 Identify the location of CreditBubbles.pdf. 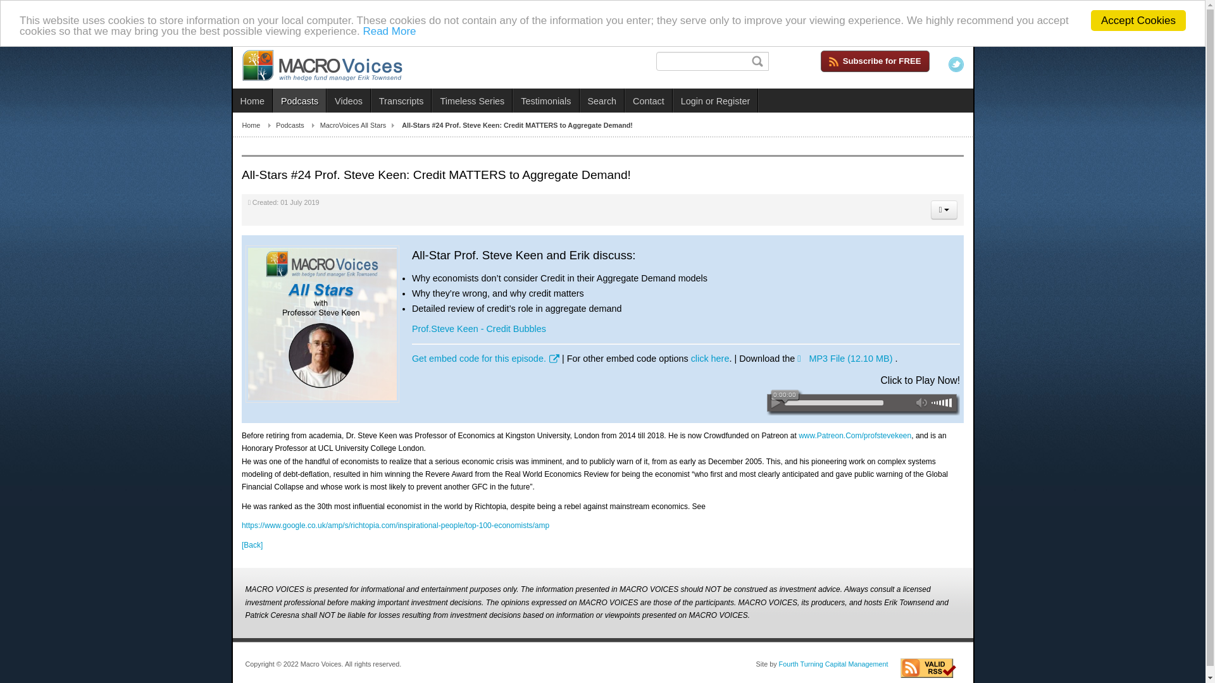
(480, 329).